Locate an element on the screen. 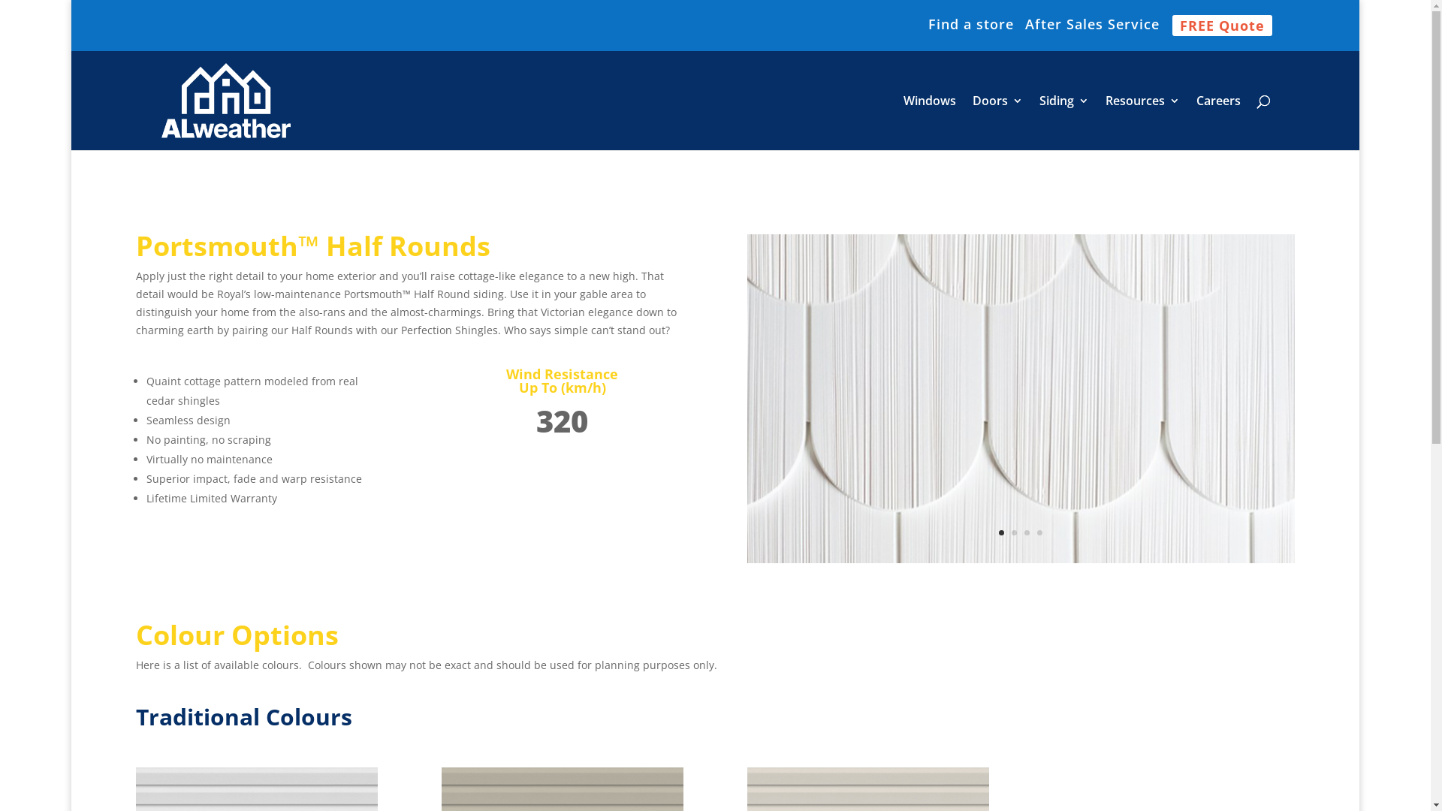 This screenshot has width=1442, height=811. Windows is located at coordinates (930, 123).